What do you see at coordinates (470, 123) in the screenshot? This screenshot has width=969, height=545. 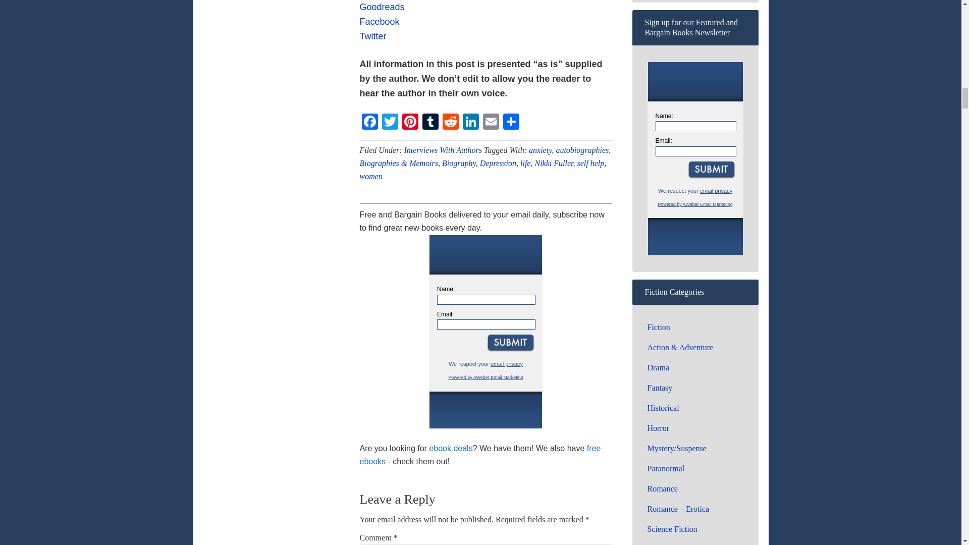 I see `LinkedIn` at bounding box center [470, 123].